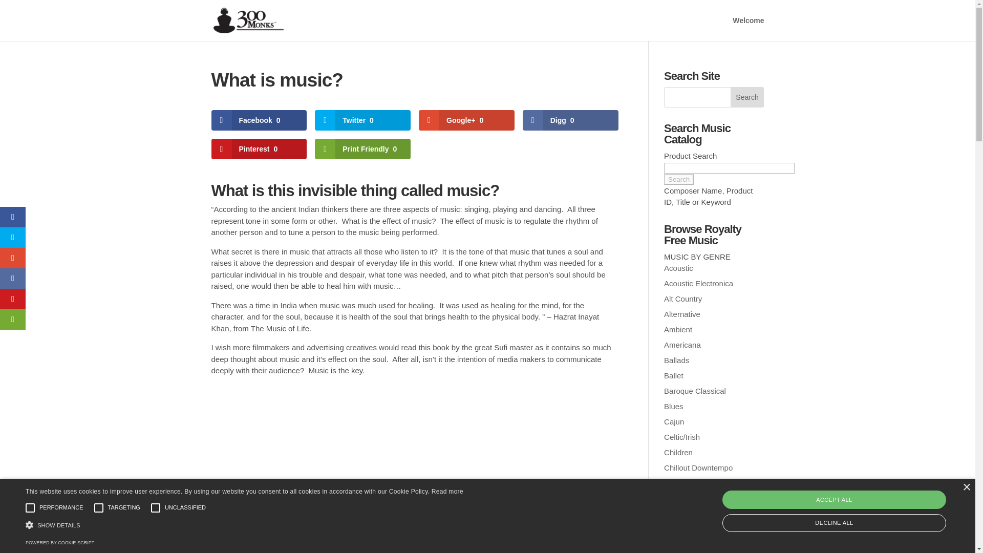 The image size is (983, 553). What do you see at coordinates (698, 283) in the screenshot?
I see `Acoustic Electronica` at bounding box center [698, 283].